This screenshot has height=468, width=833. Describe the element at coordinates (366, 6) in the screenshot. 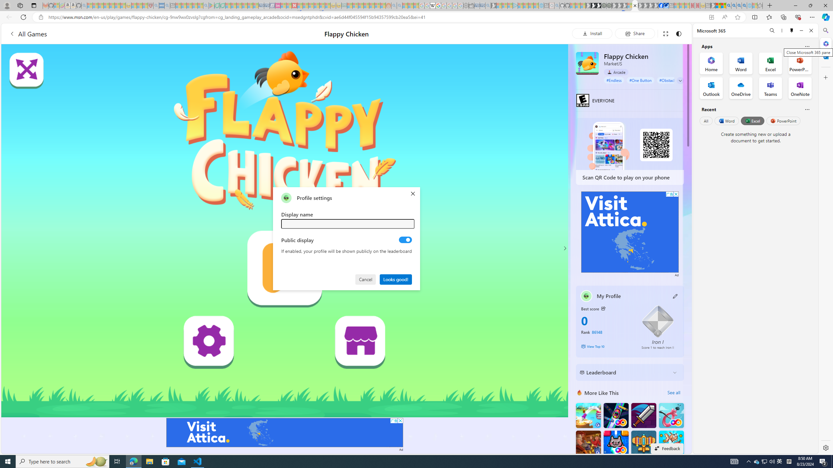

I see `Expert Portfolios - Sleeping` at that location.